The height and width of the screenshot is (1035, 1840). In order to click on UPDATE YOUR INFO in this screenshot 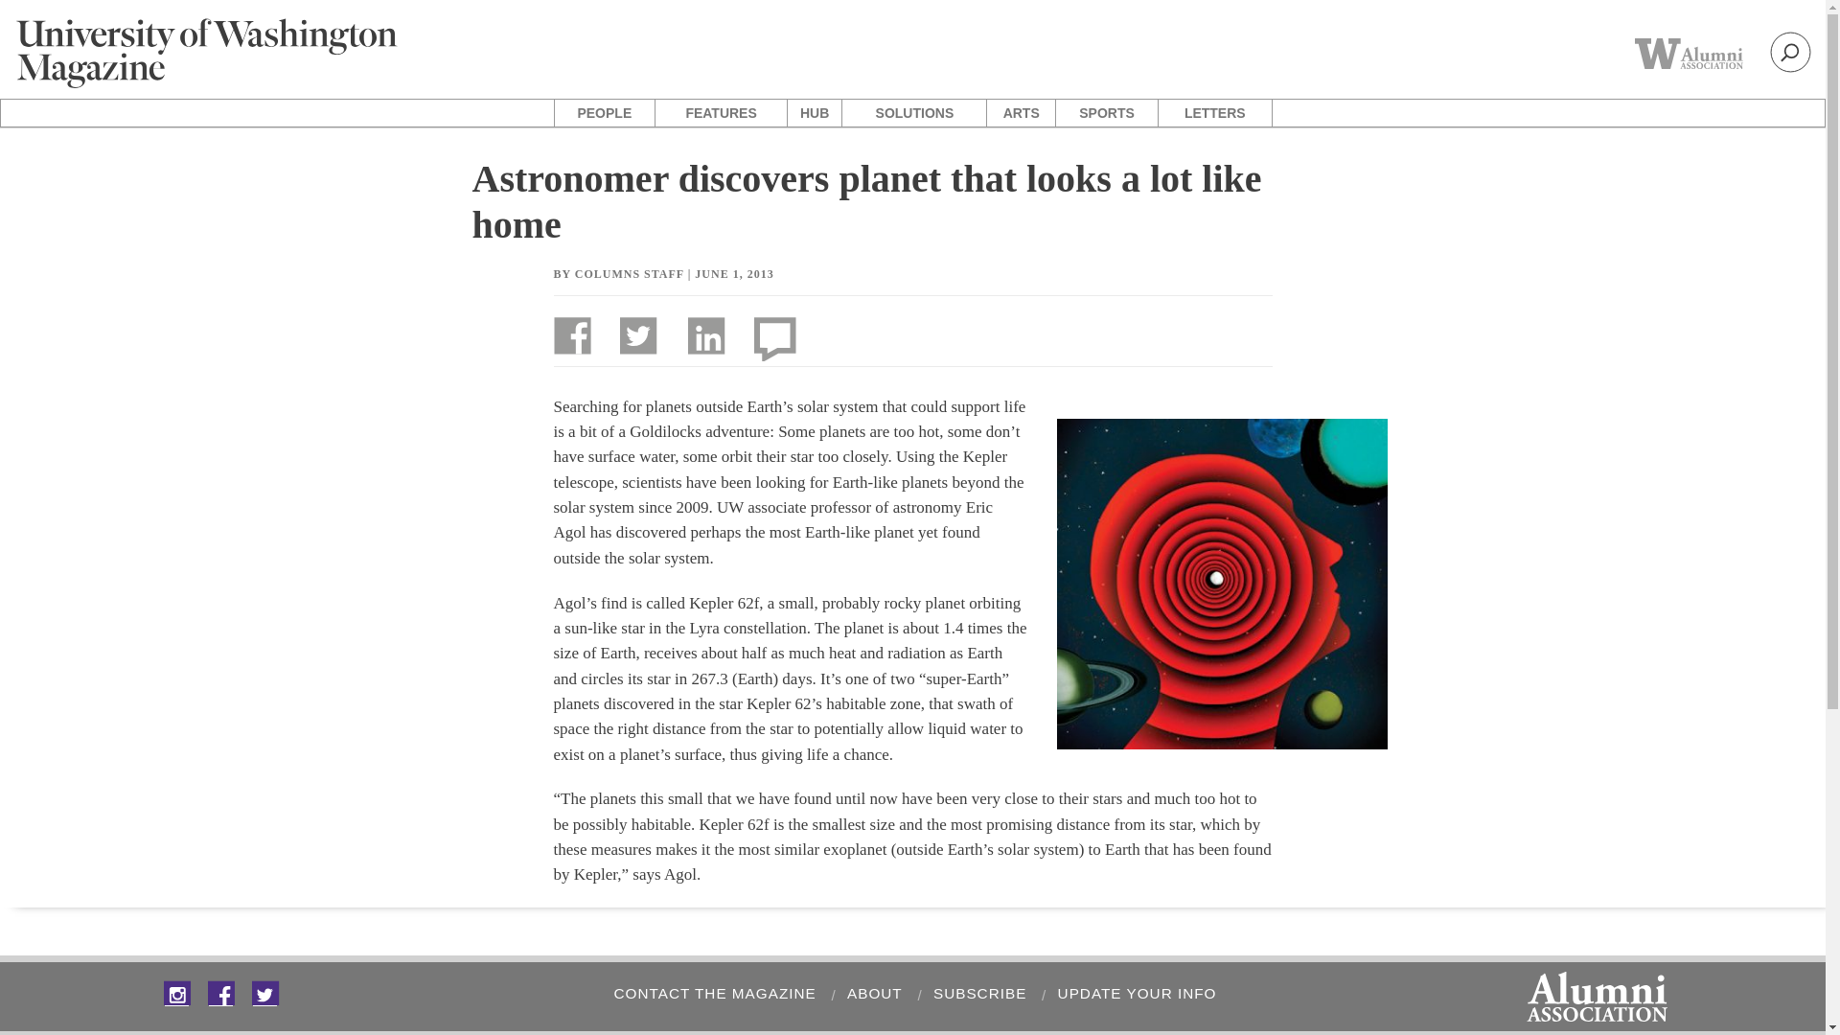, I will do `click(1133, 993)`.